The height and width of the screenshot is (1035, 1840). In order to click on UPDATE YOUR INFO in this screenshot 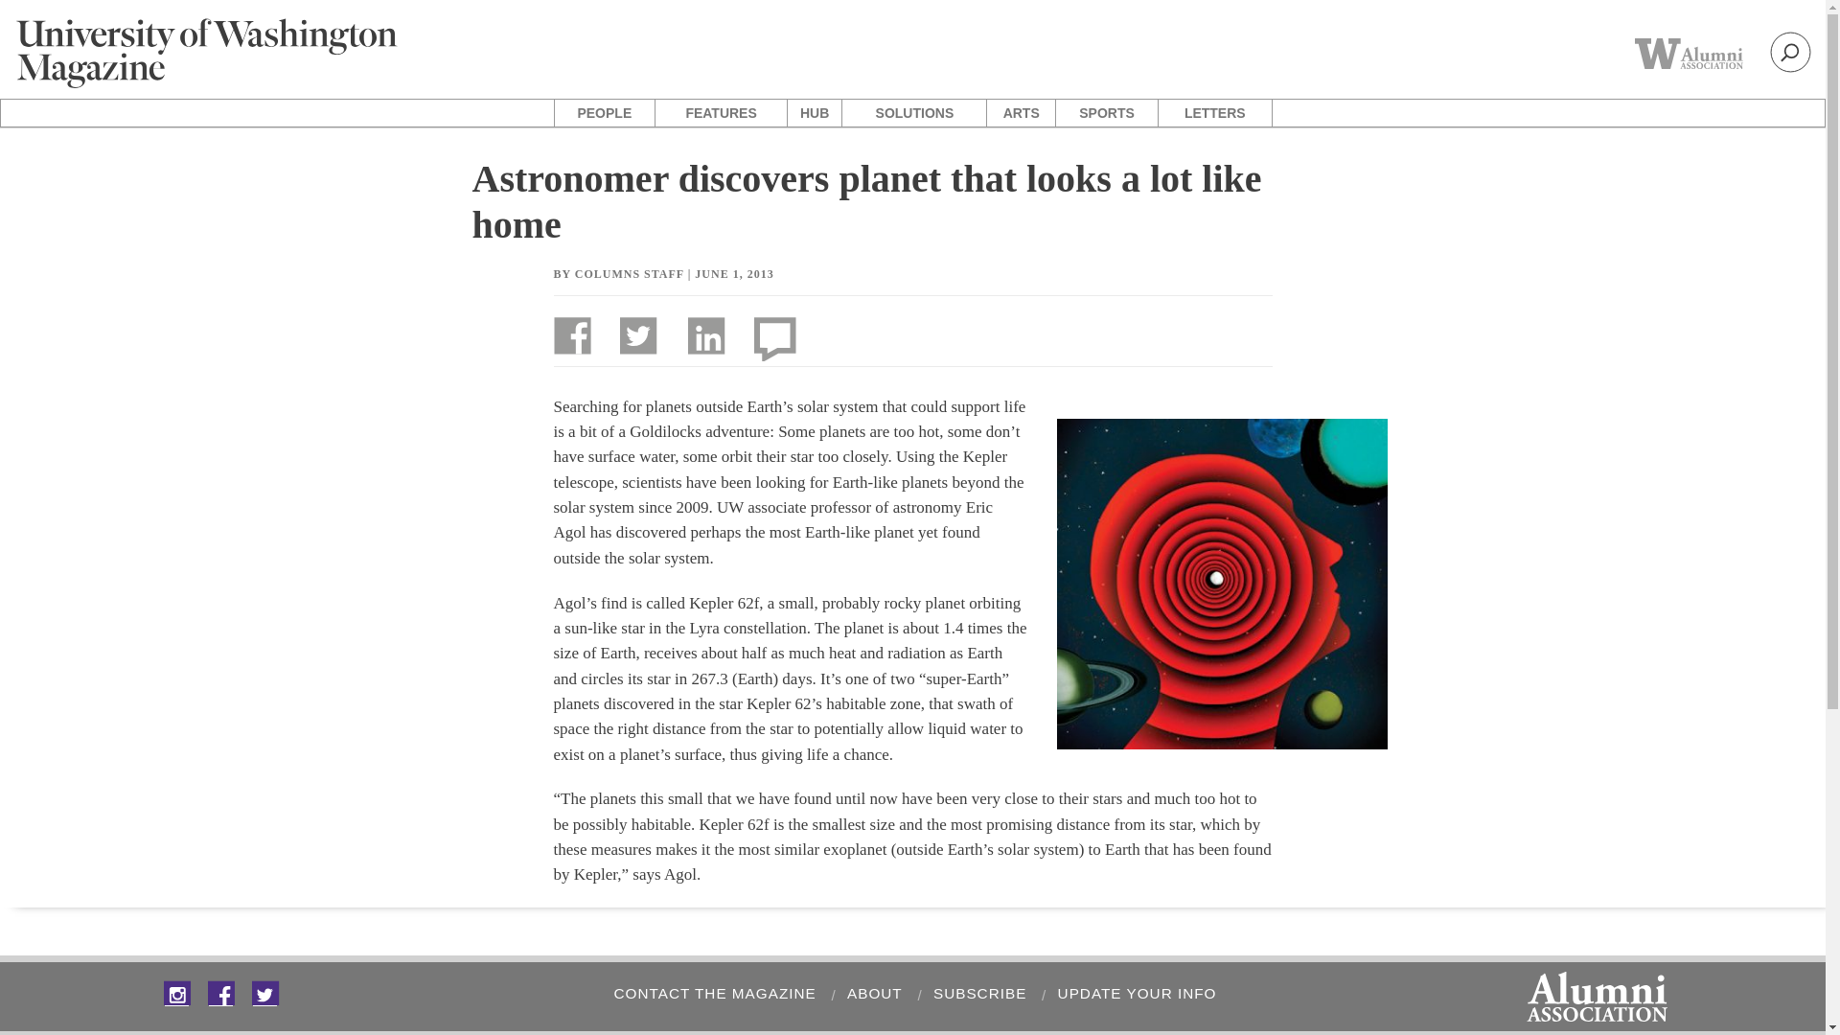, I will do `click(1133, 993)`.